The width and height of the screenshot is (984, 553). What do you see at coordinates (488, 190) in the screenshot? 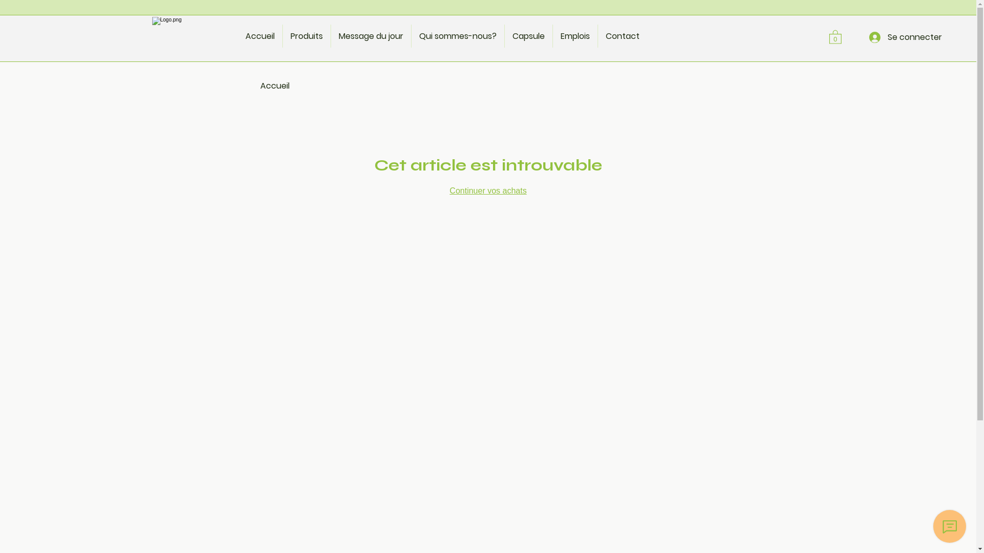
I see `Continuer vos achats` at bounding box center [488, 190].